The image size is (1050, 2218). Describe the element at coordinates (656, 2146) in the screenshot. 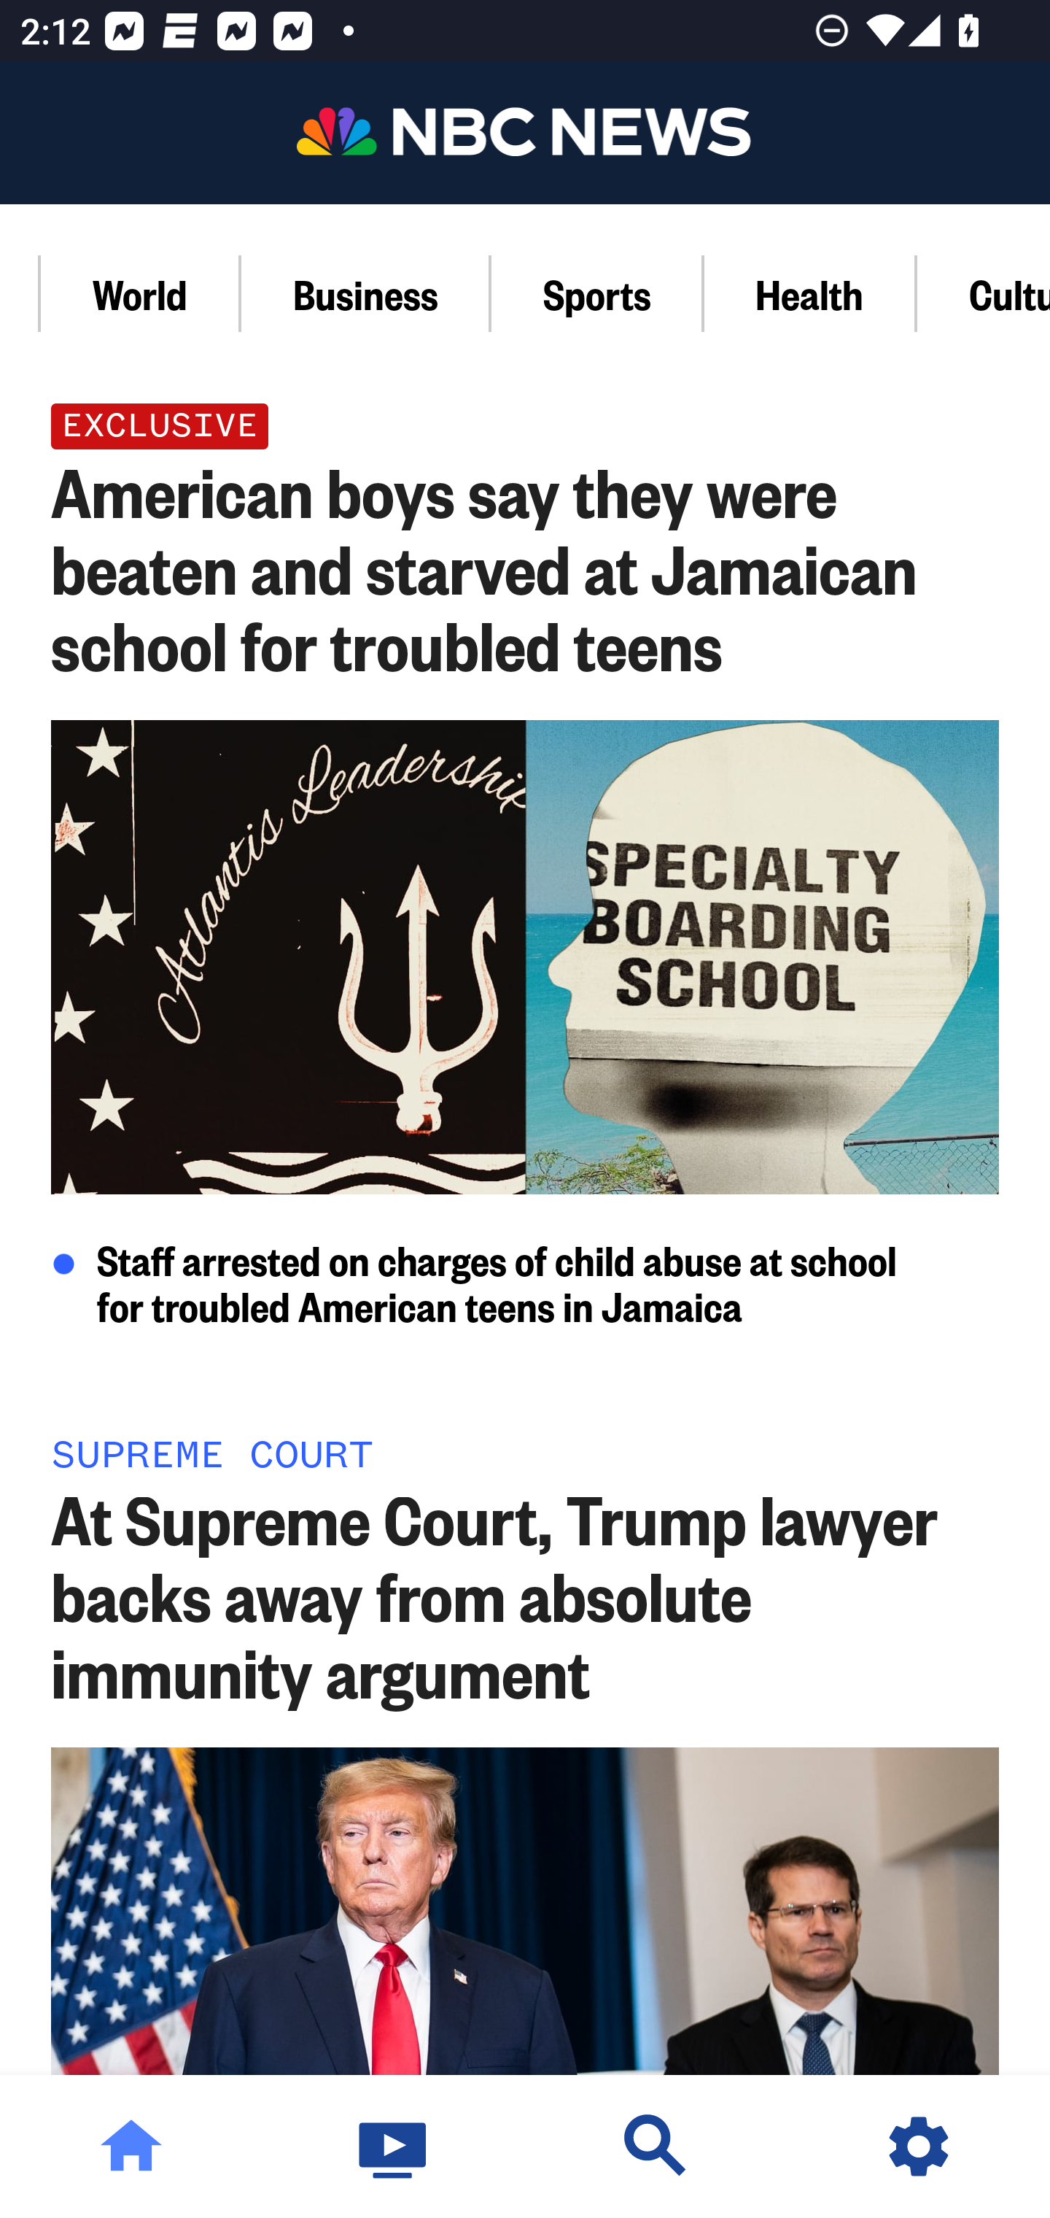

I see `Discover` at that location.